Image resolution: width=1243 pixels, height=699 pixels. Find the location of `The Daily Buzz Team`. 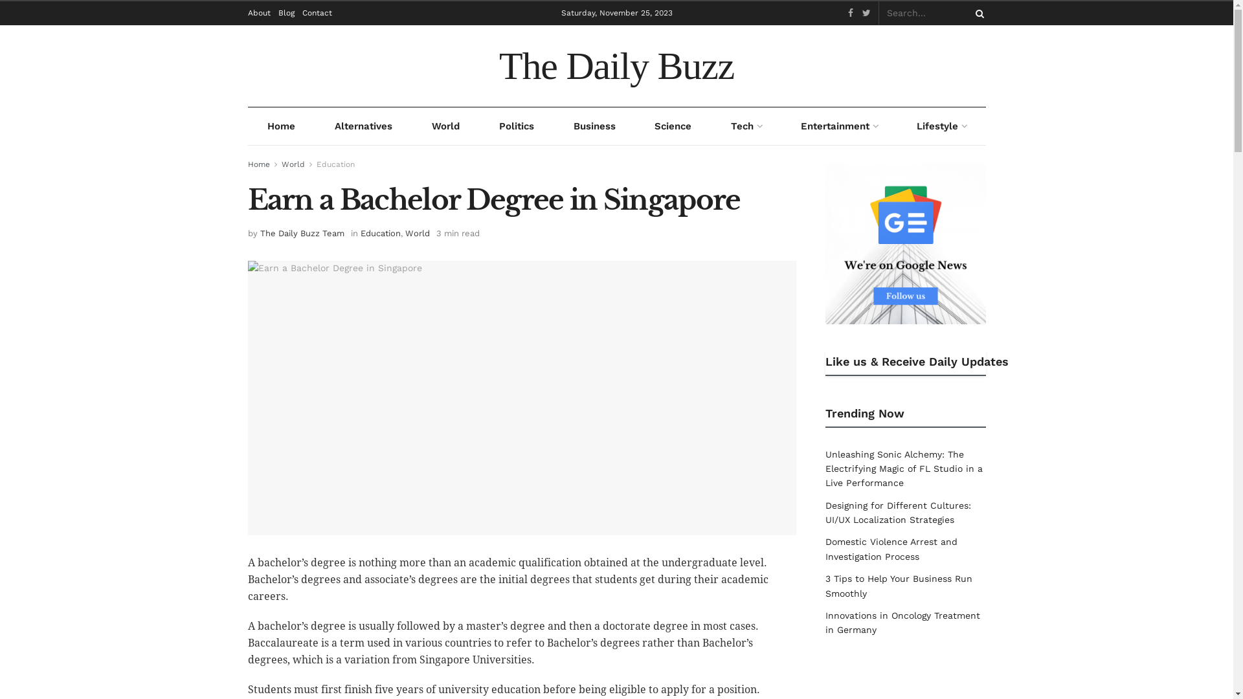

The Daily Buzz Team is located at coordinates (302, 233).